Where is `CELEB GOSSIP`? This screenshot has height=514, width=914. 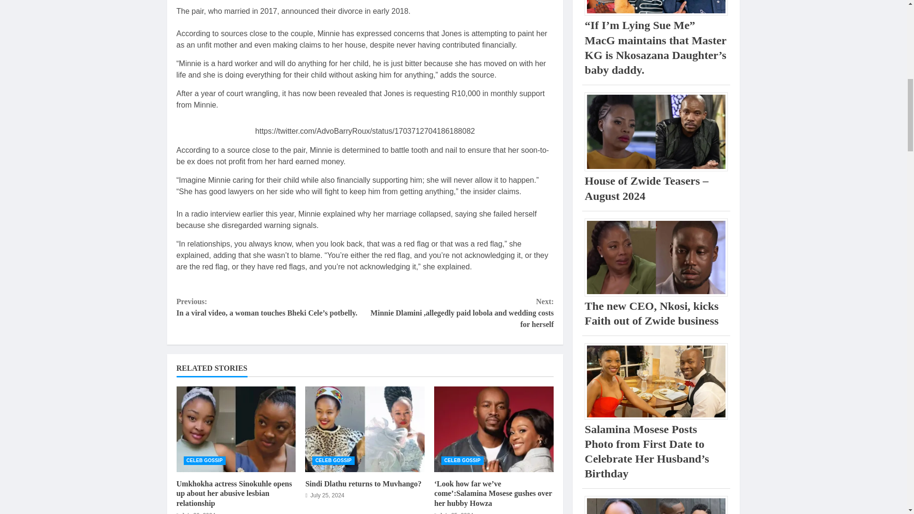
CELEB GOSSIP is located at coordinates (205, 461).